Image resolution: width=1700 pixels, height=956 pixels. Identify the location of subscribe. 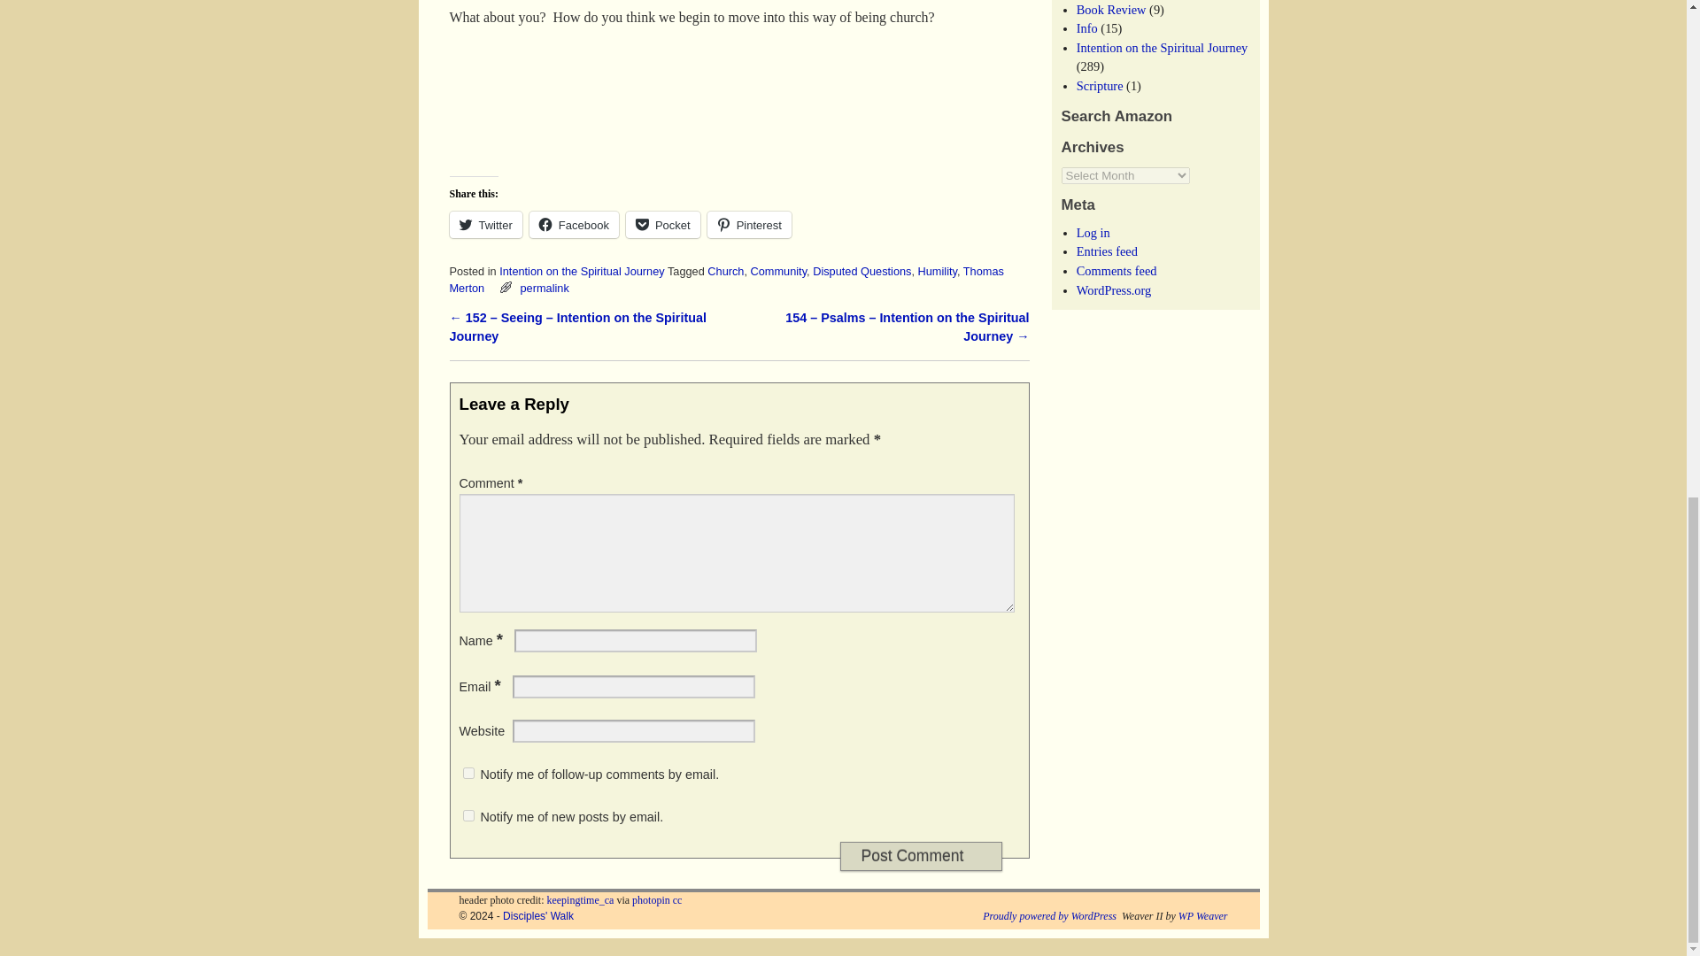
(467, 814).